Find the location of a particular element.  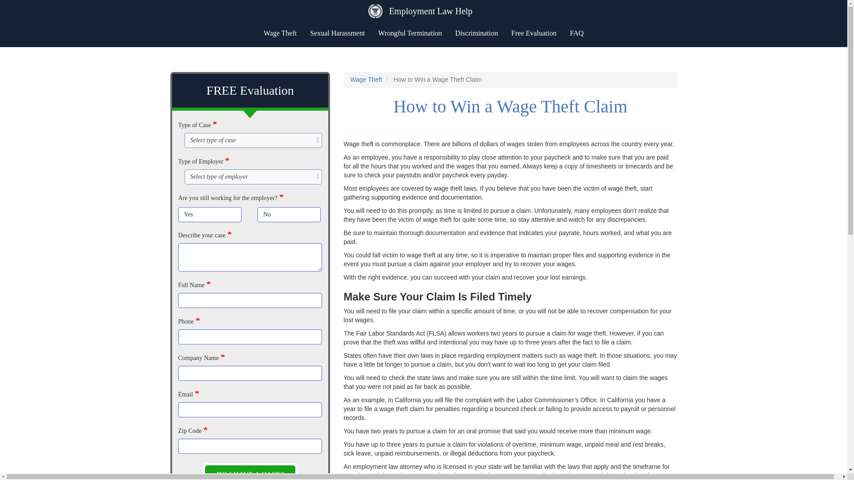

Discrimination is located at coordinates (477, 33).